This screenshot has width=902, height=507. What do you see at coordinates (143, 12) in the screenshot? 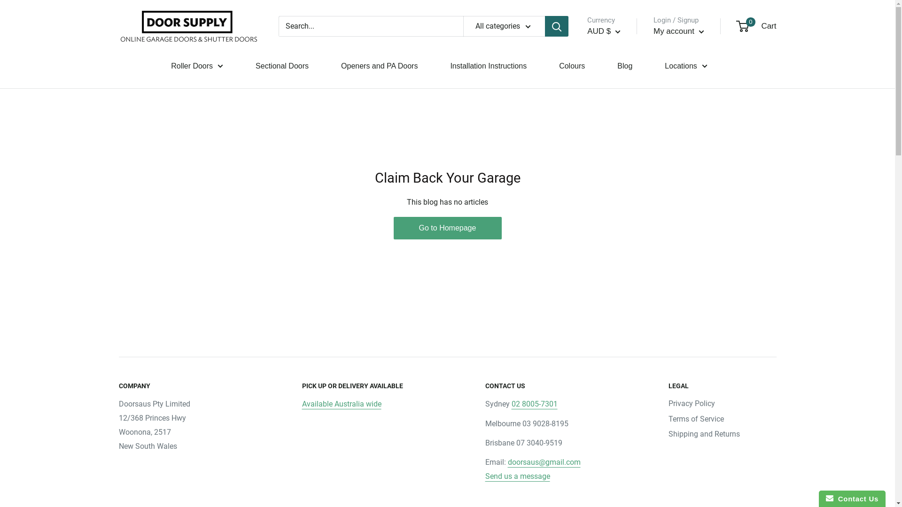
I see `PHP` at bounding box center [143, 12].